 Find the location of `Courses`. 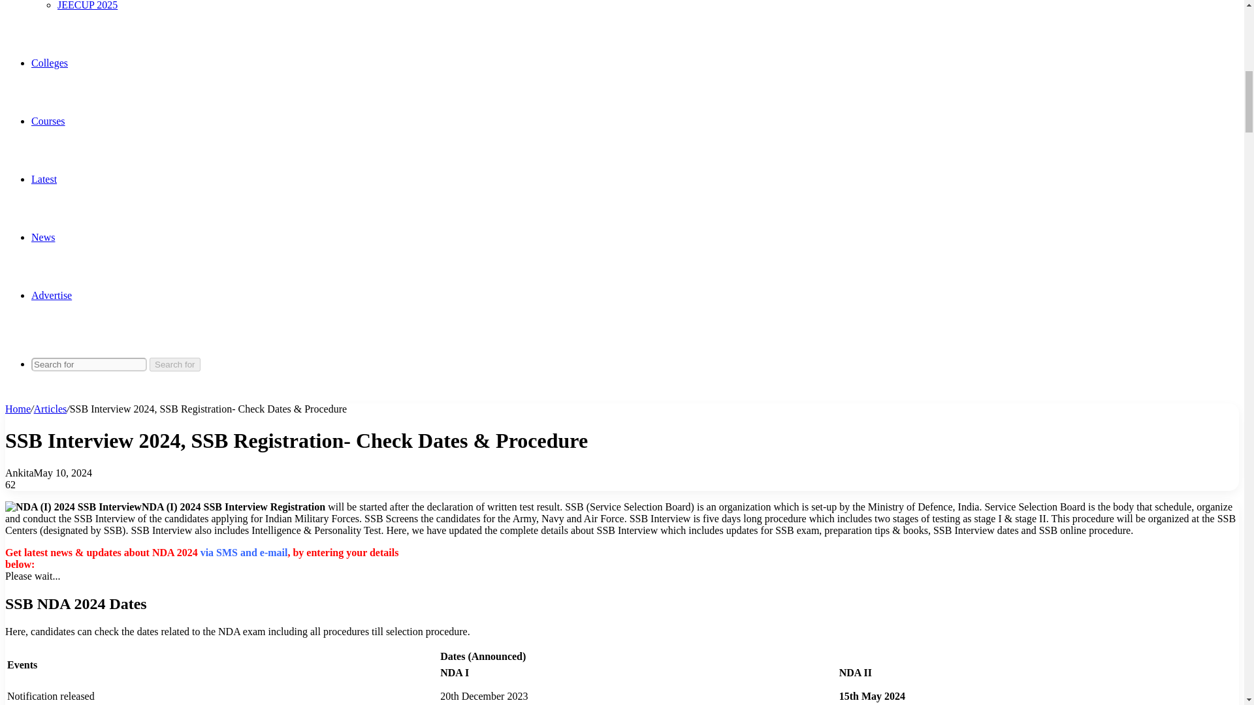

Courses is located at coordinates (48, 121).